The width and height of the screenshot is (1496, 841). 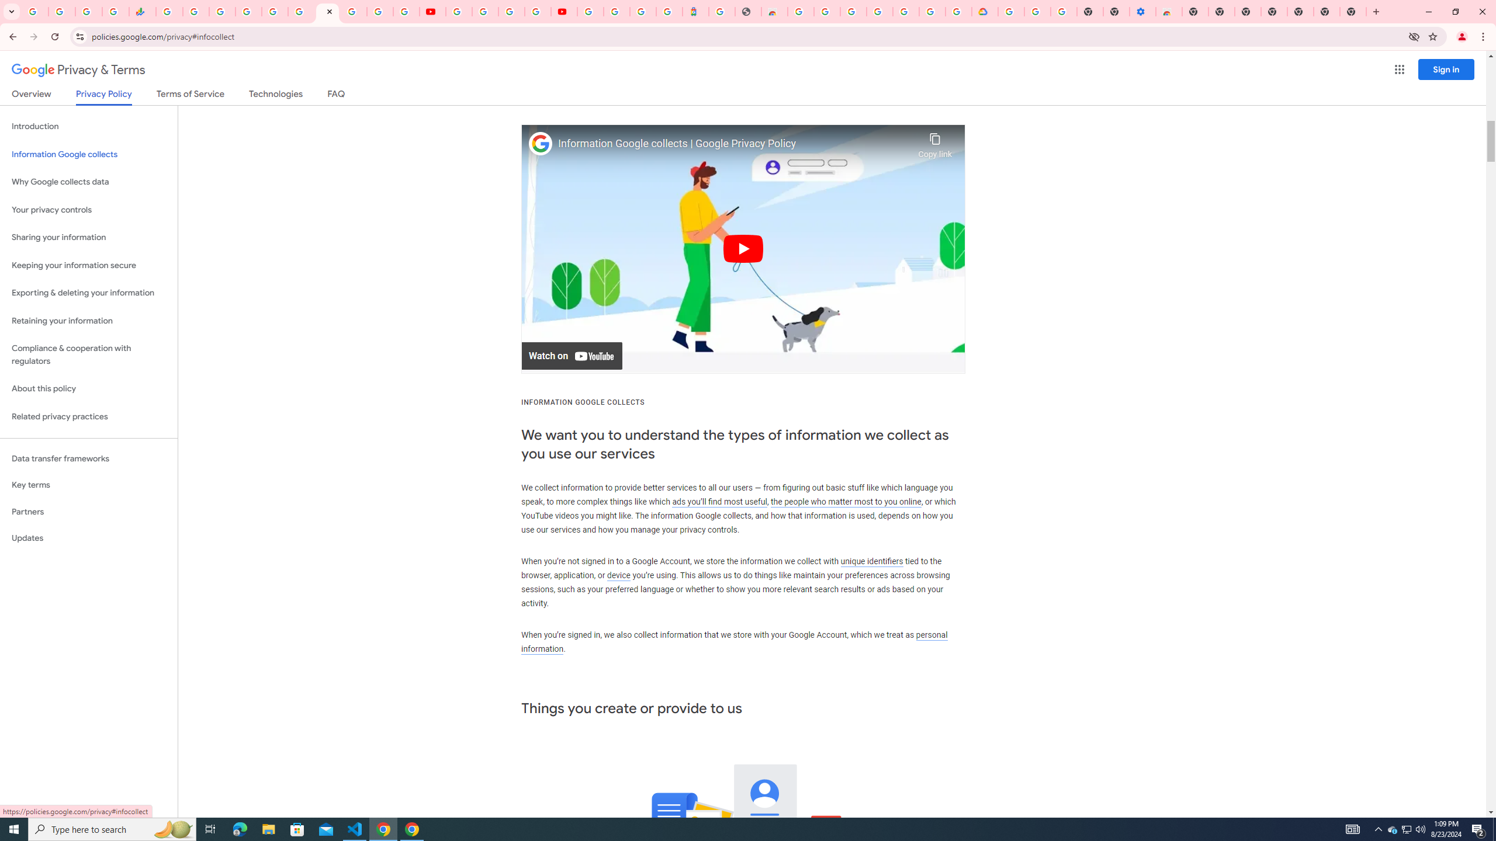 I want to click on Information Google collects | Google Privacy Policy, so click(x=735, y=144).